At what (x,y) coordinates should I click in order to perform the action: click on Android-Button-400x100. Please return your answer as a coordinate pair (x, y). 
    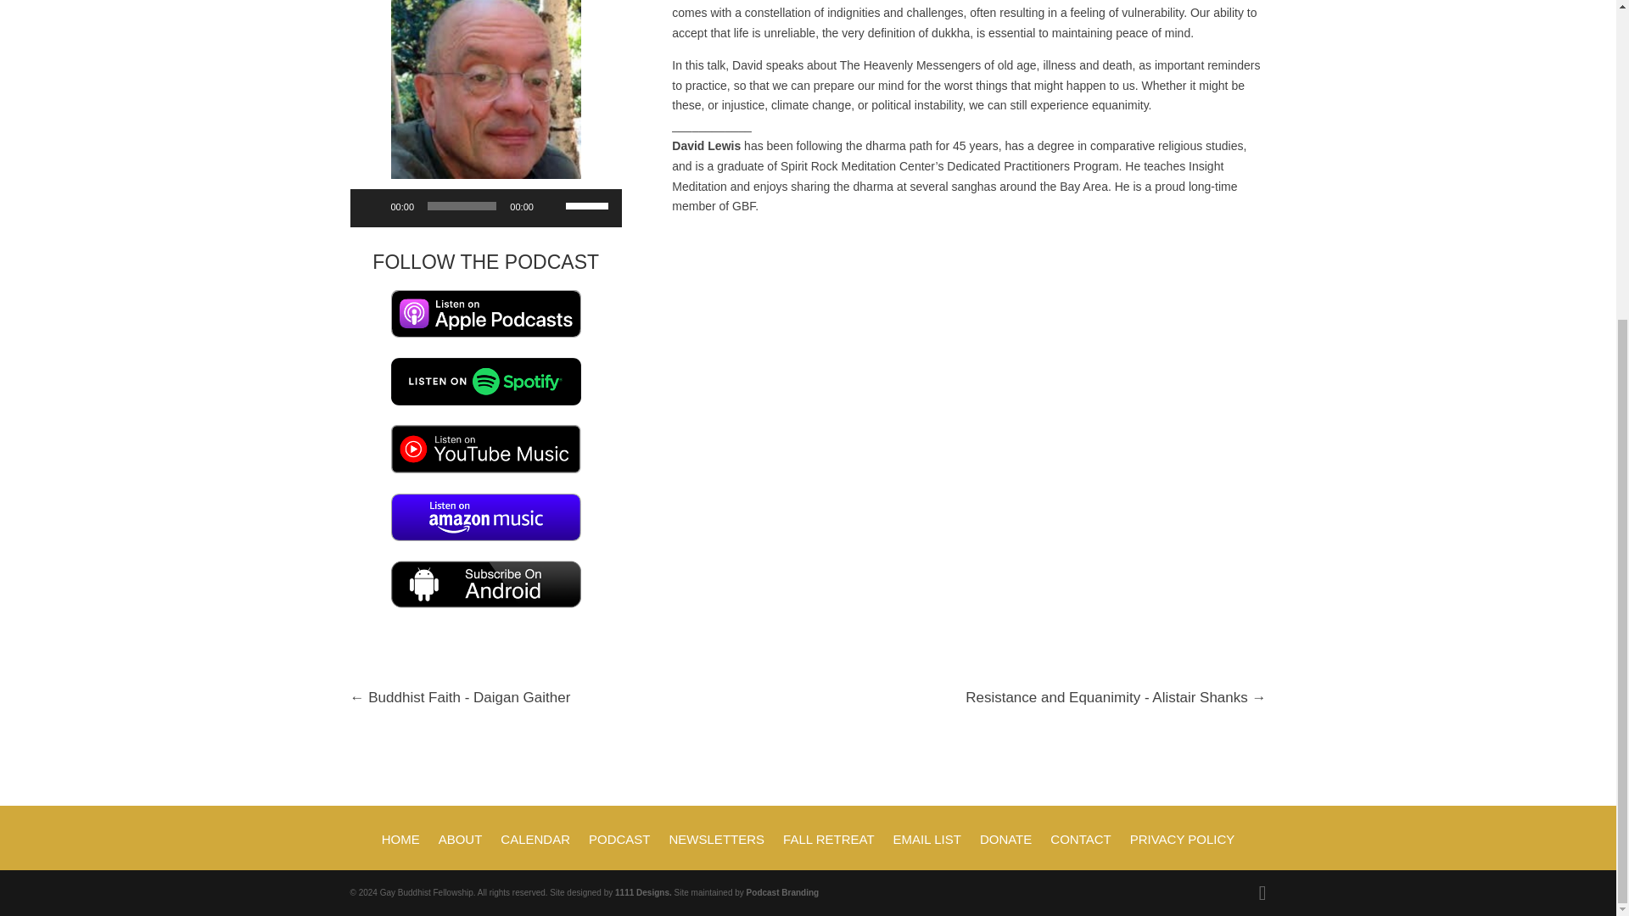
    Looking at the image, I should click on (485, 584).